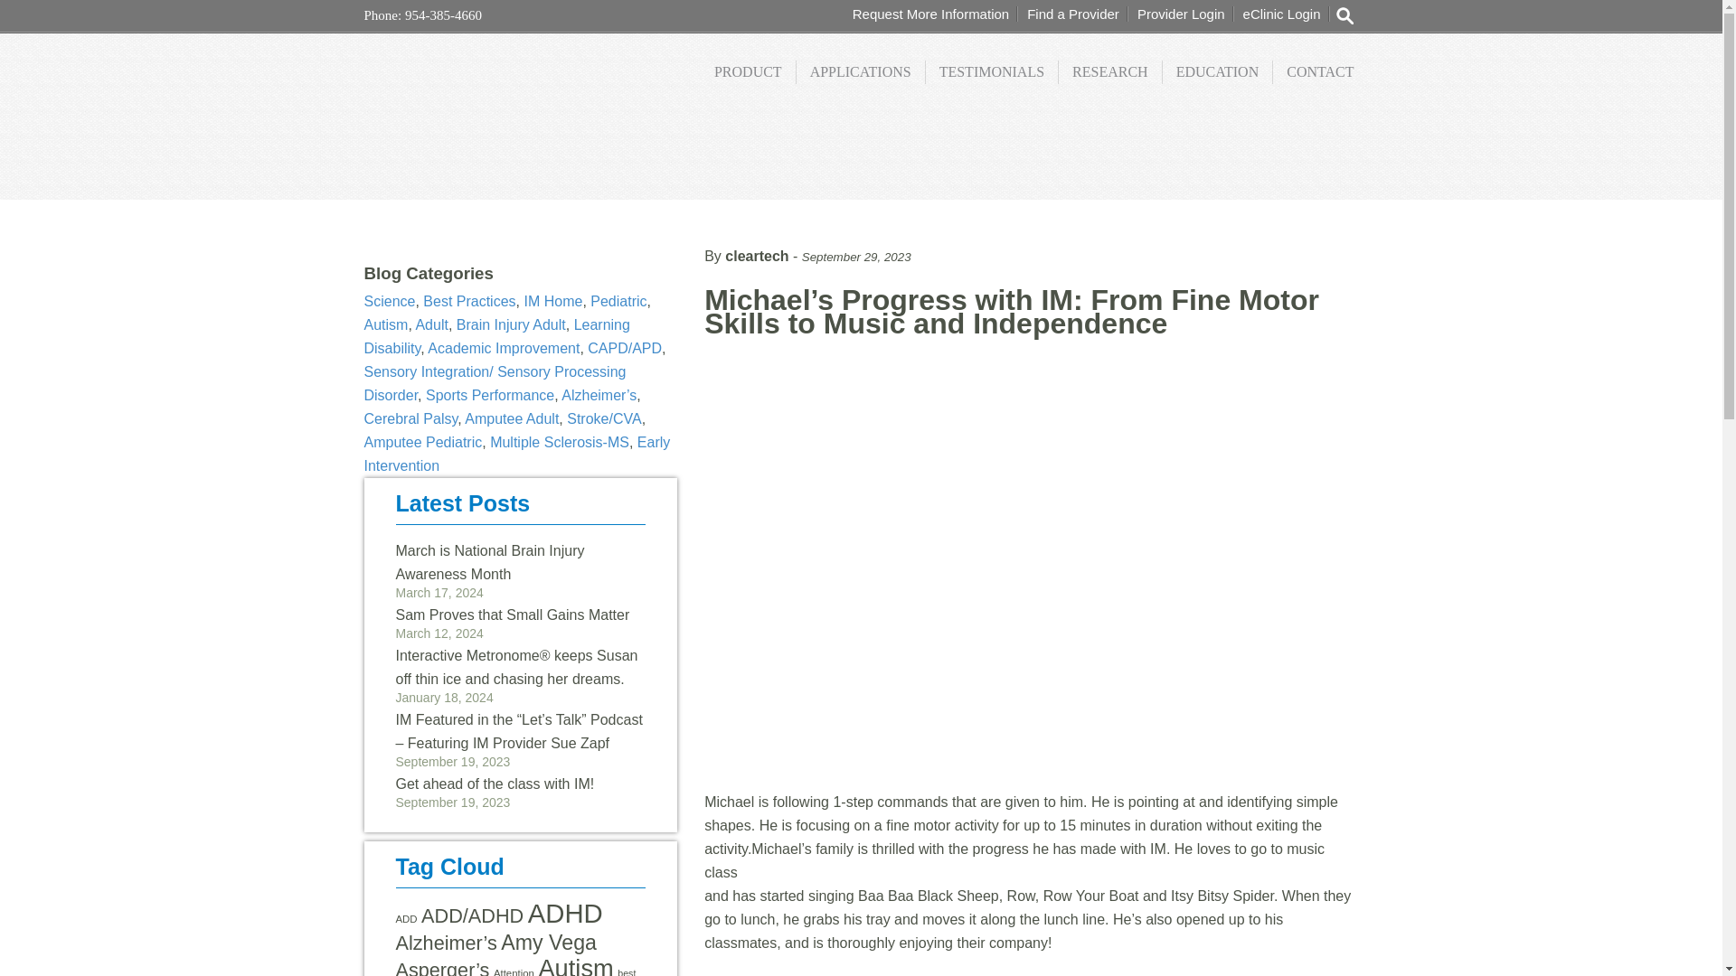  What do you see at coordinates (512, 418) in the screenshot?
I see `View all posts in Amputee Adult` at bounding box center [512, 418].